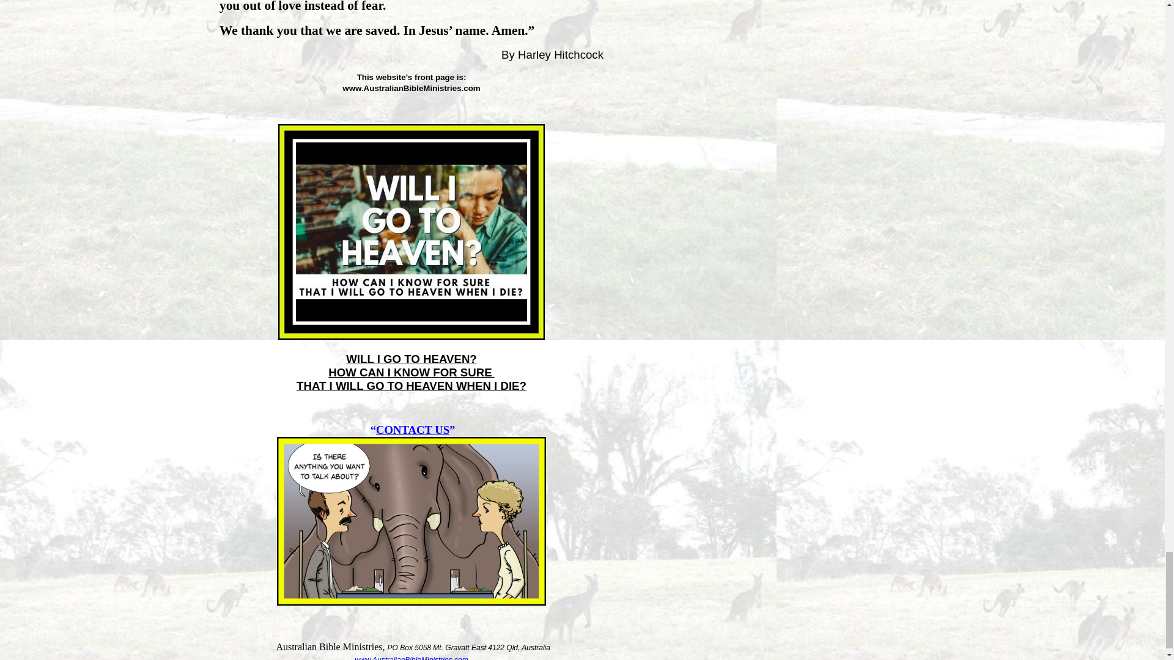 This screenshot has width=1174, height=660. Describe the element at coordinates (410, 373) in the screenshot. I see `HOW CAN I KNOW FOR SURE` at that location.